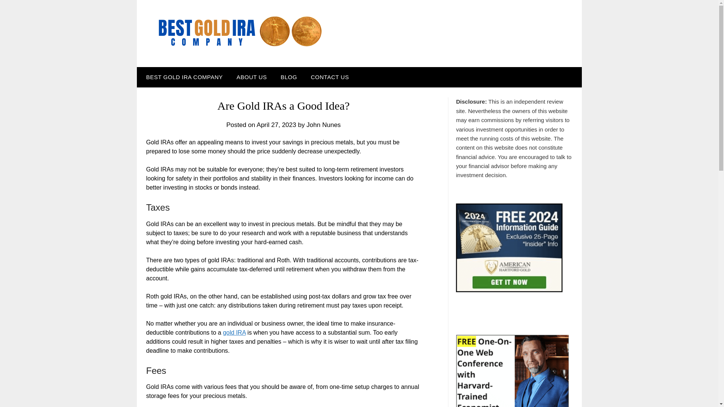  What do you see at coordinates (251, 77) in the screenshot?
I see `ABOUT US` at bounding box center [251, 77].